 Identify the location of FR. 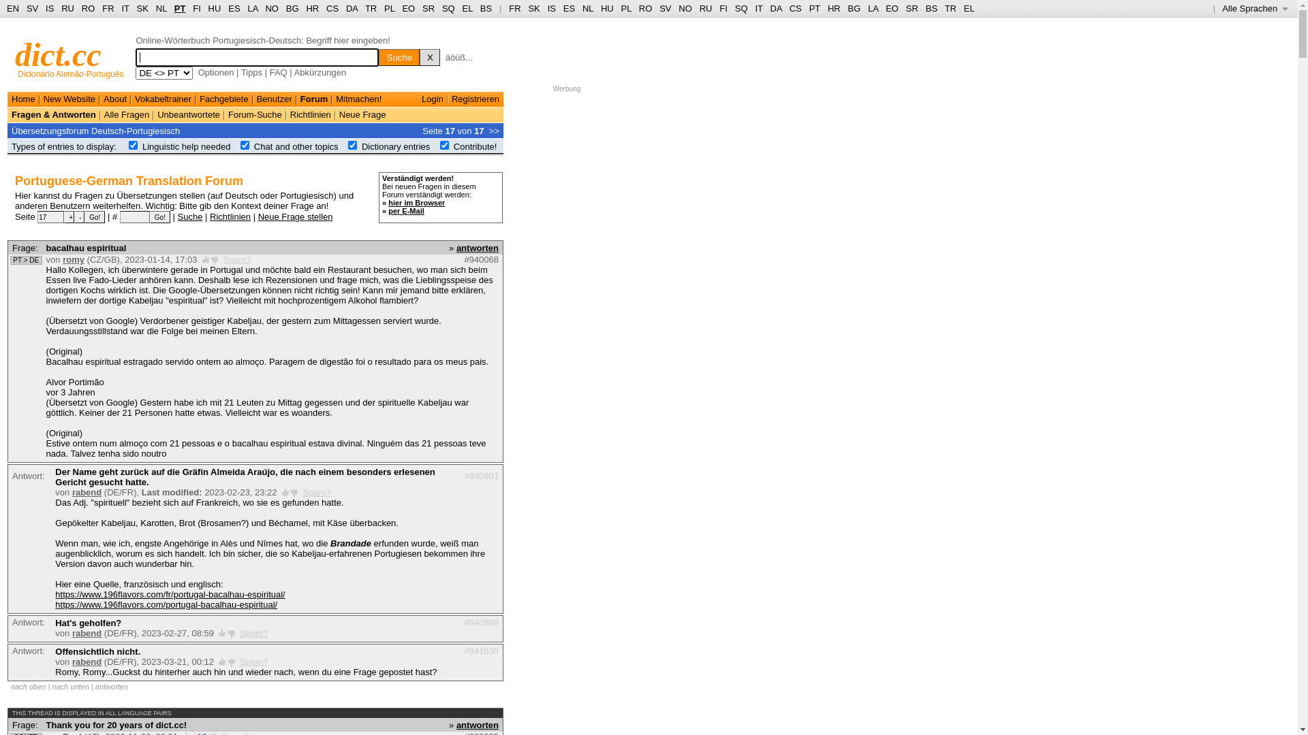
(108, 8).